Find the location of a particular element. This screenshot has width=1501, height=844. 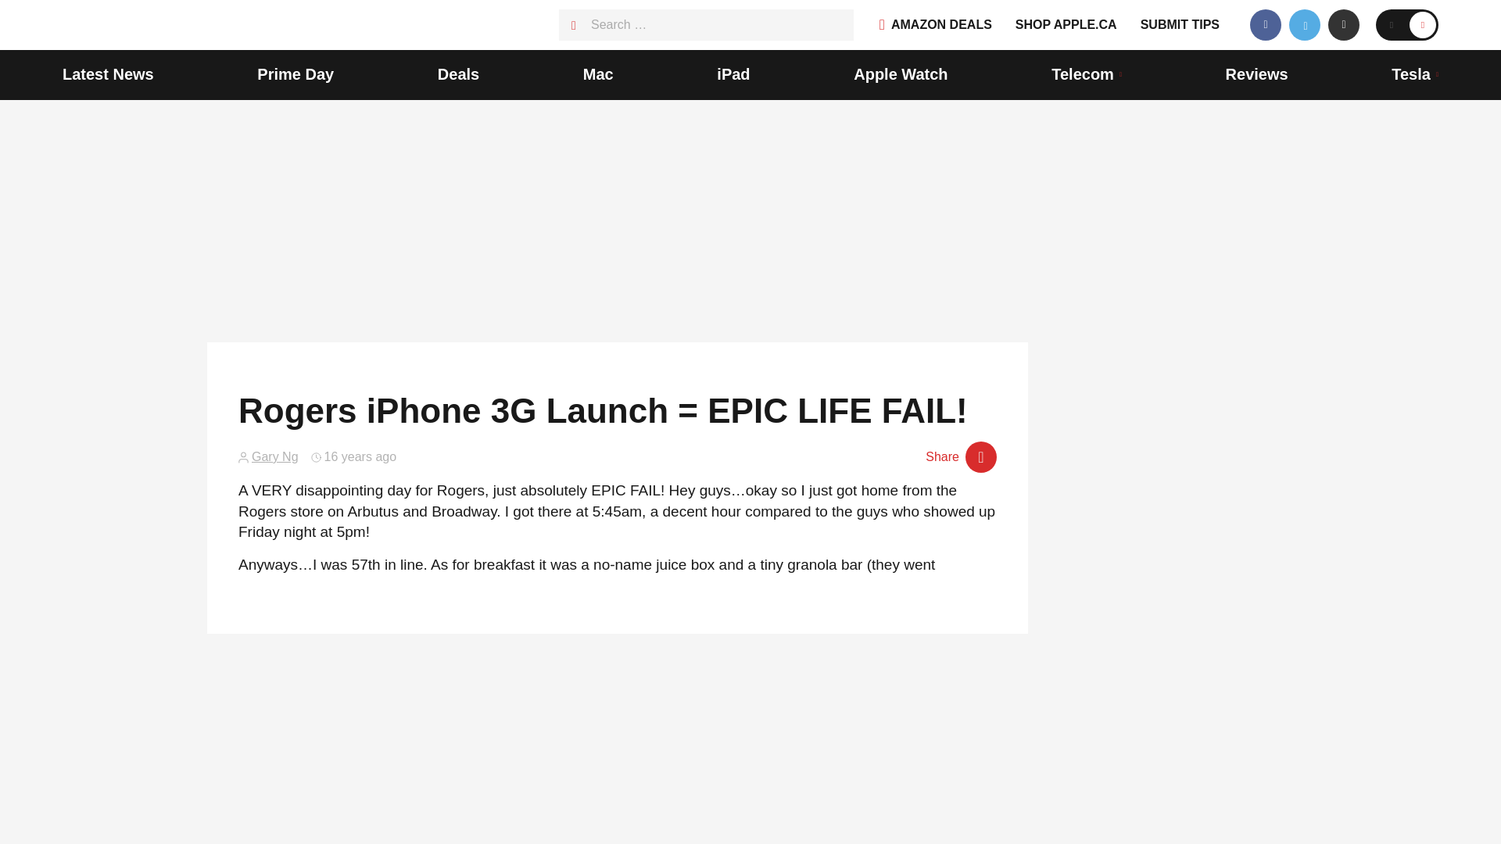

Gary Ng is located at coordinates (275, 456).